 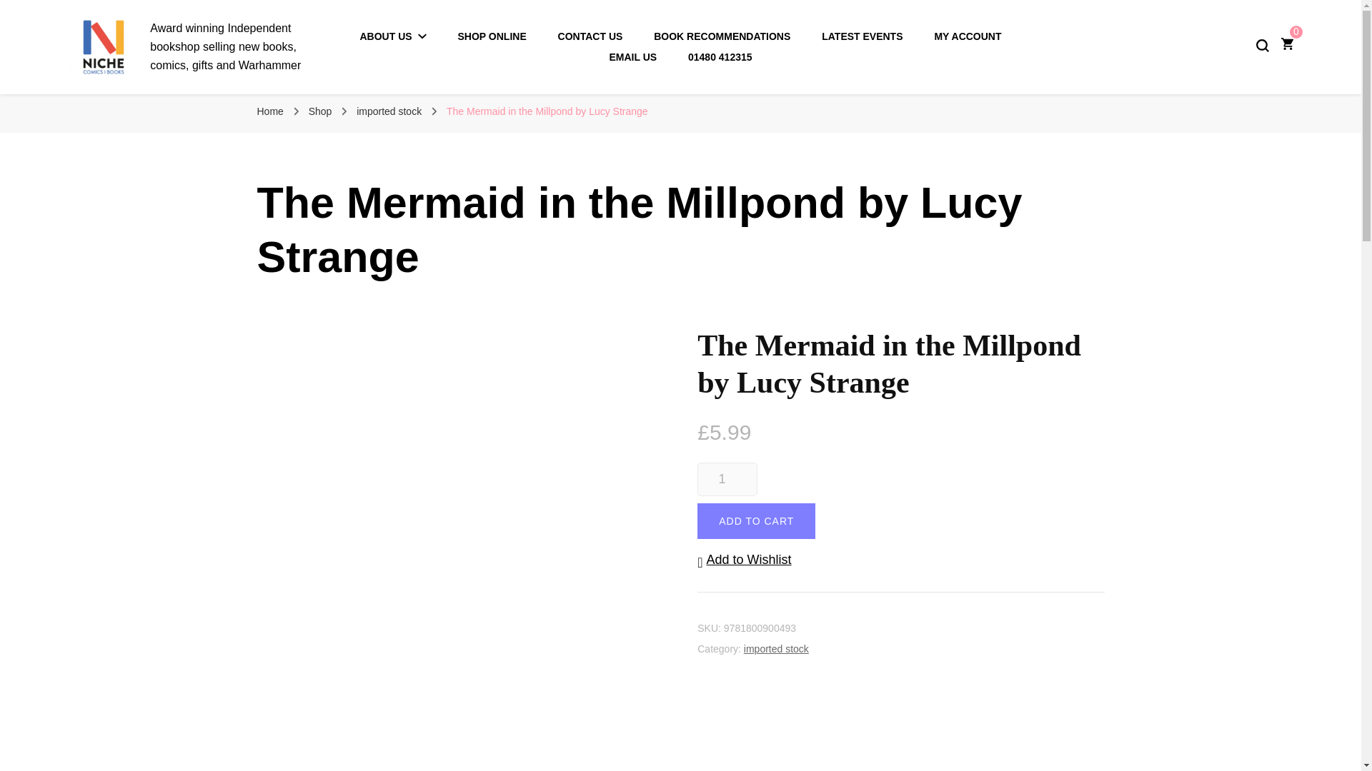 What do you see at coordinates (727, 480) in the screenshot?
I see `1` at bounding box center [727, 480].